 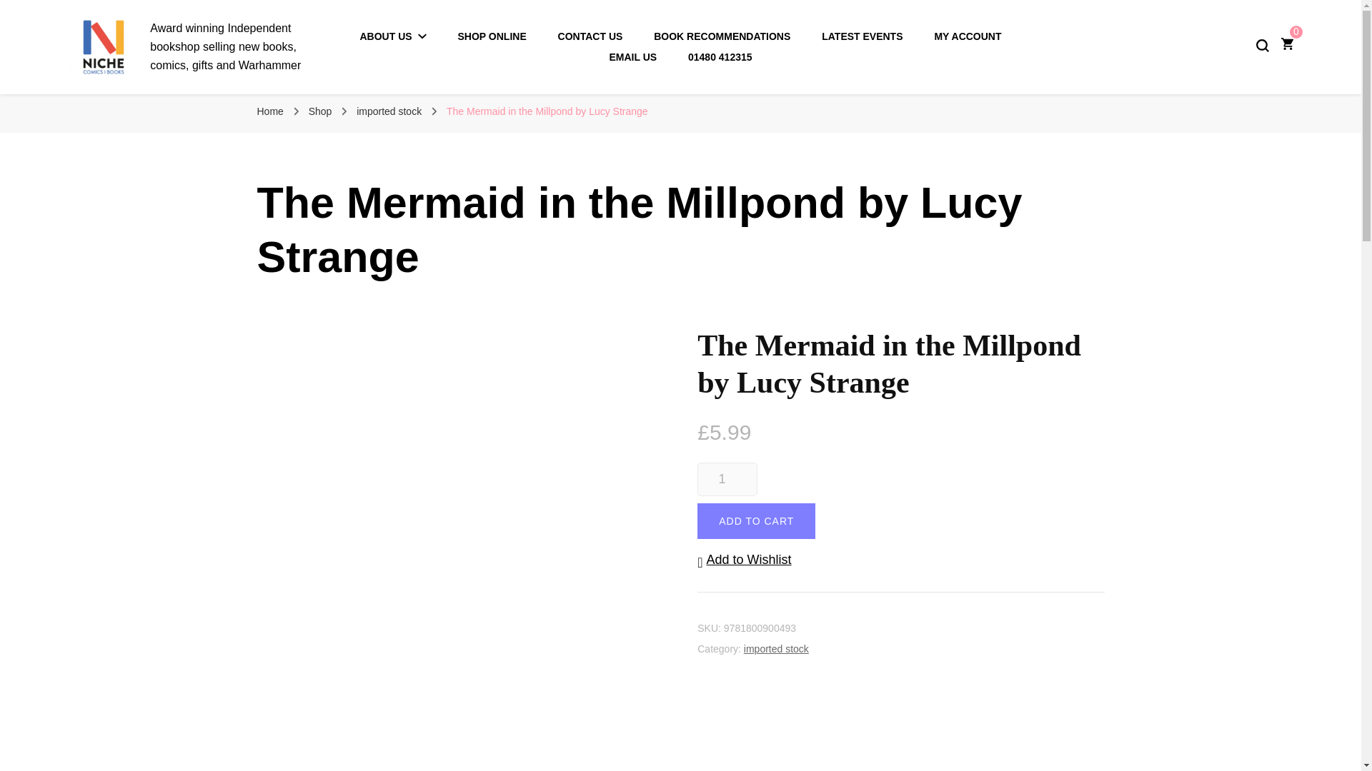 What do you see at coordinates (727, 480) in the screenshot?
I see `1` at bounding box center [727, 480].